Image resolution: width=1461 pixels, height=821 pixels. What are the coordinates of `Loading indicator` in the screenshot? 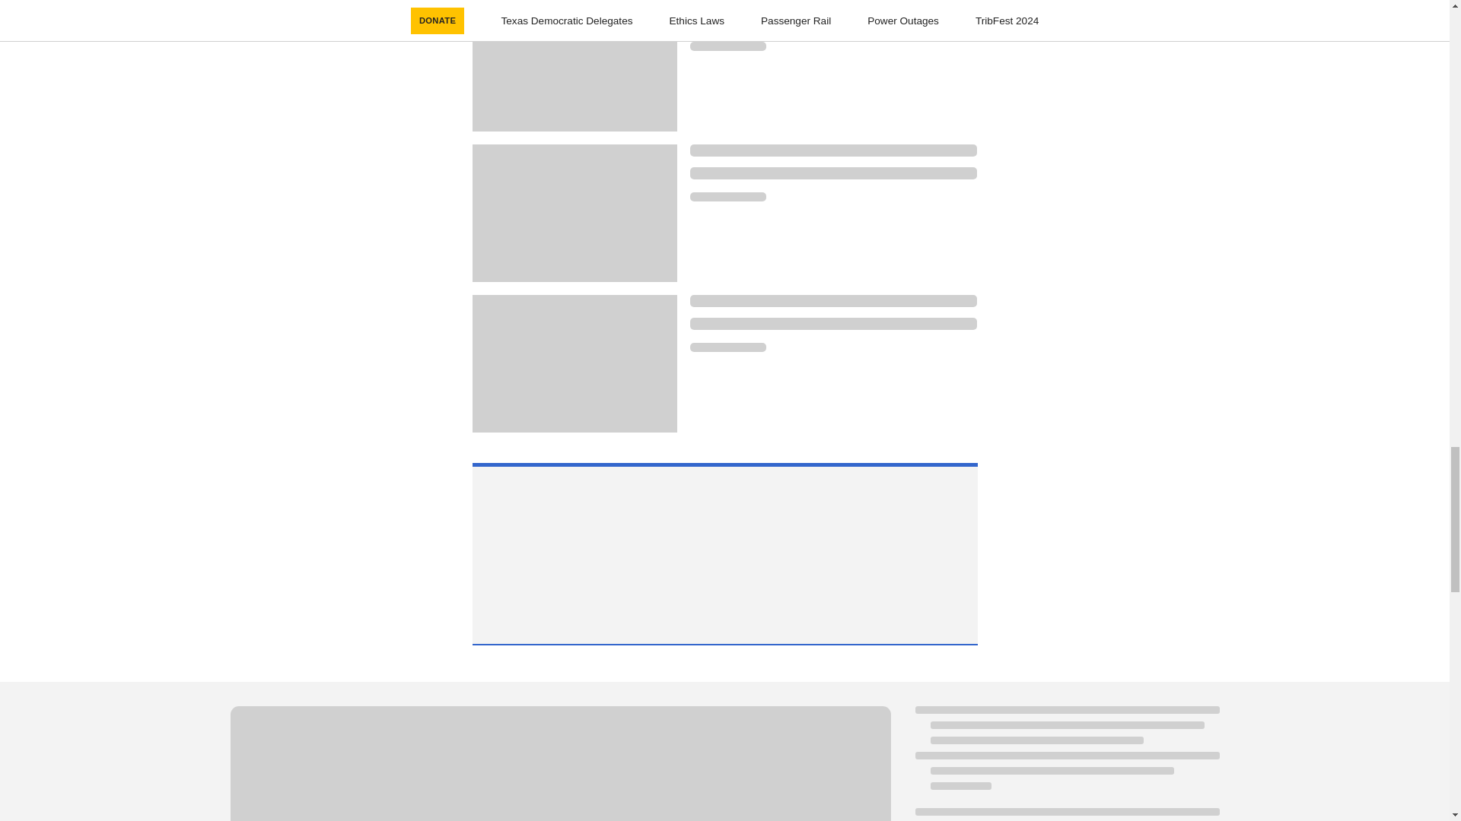 It's located at (727, 196).